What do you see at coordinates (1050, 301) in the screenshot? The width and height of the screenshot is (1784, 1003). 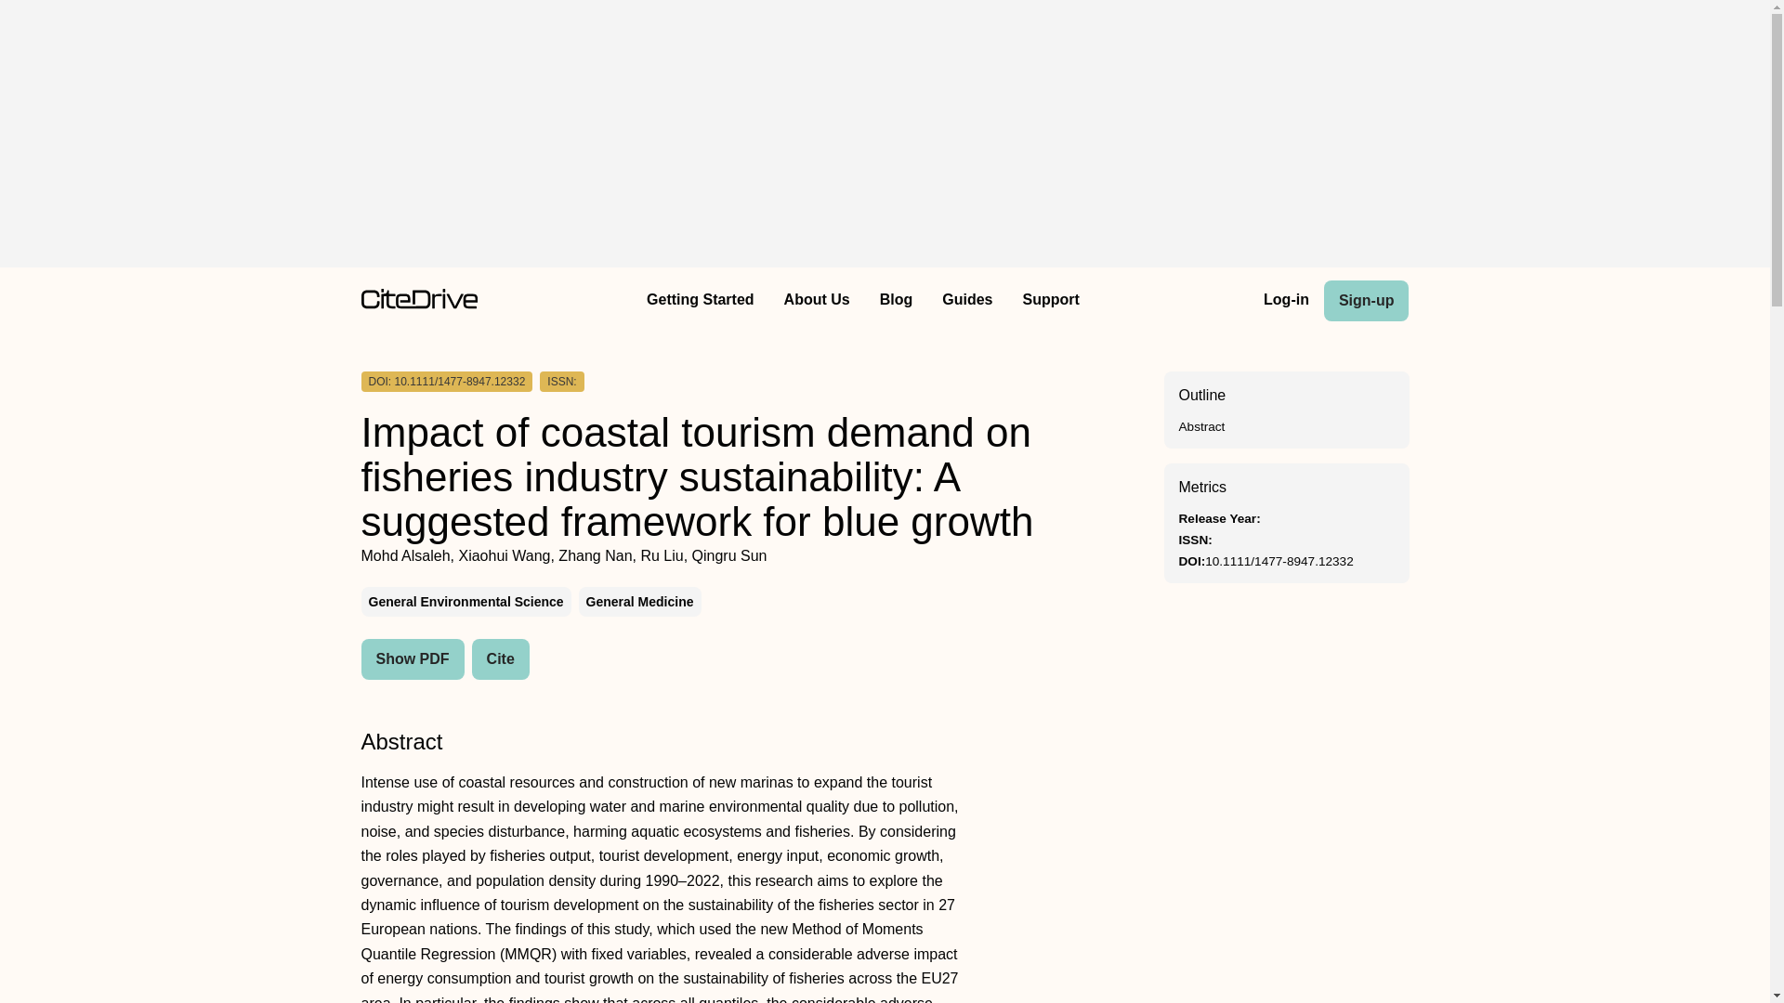 I see `Support` at bounding box center [1050, 301].